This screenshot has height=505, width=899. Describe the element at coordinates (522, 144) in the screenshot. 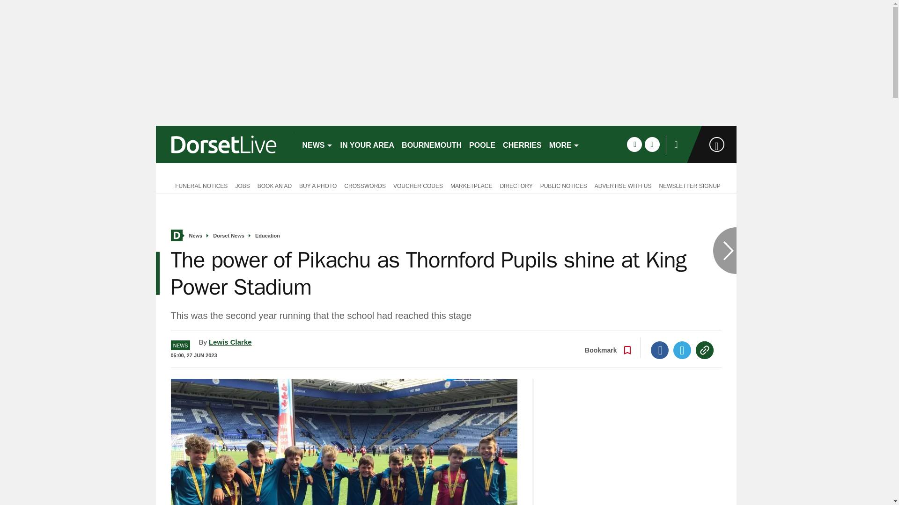

I see `CHERRIES` at that location.